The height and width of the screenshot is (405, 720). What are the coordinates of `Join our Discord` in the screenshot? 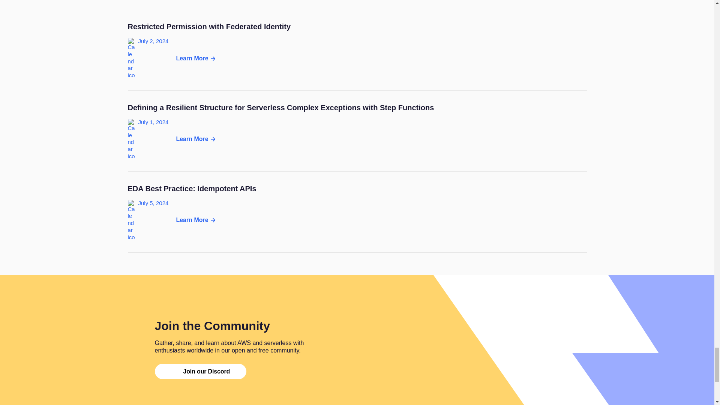 It's located at (357, 218).